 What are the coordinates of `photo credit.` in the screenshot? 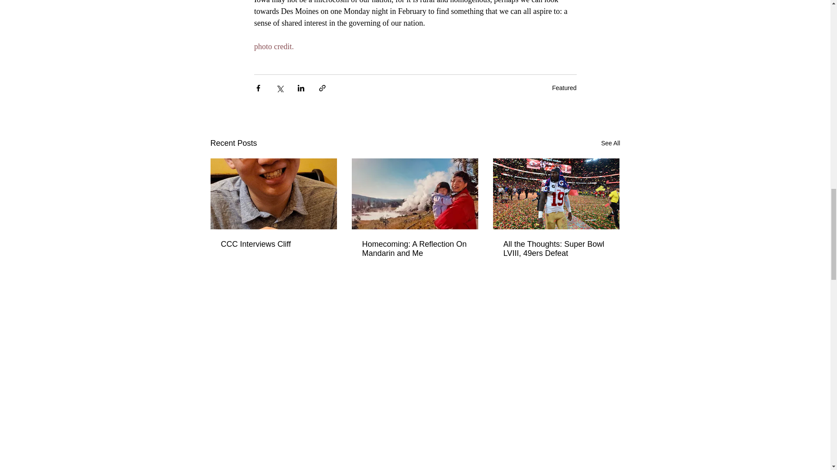 It's located at (273, 46).